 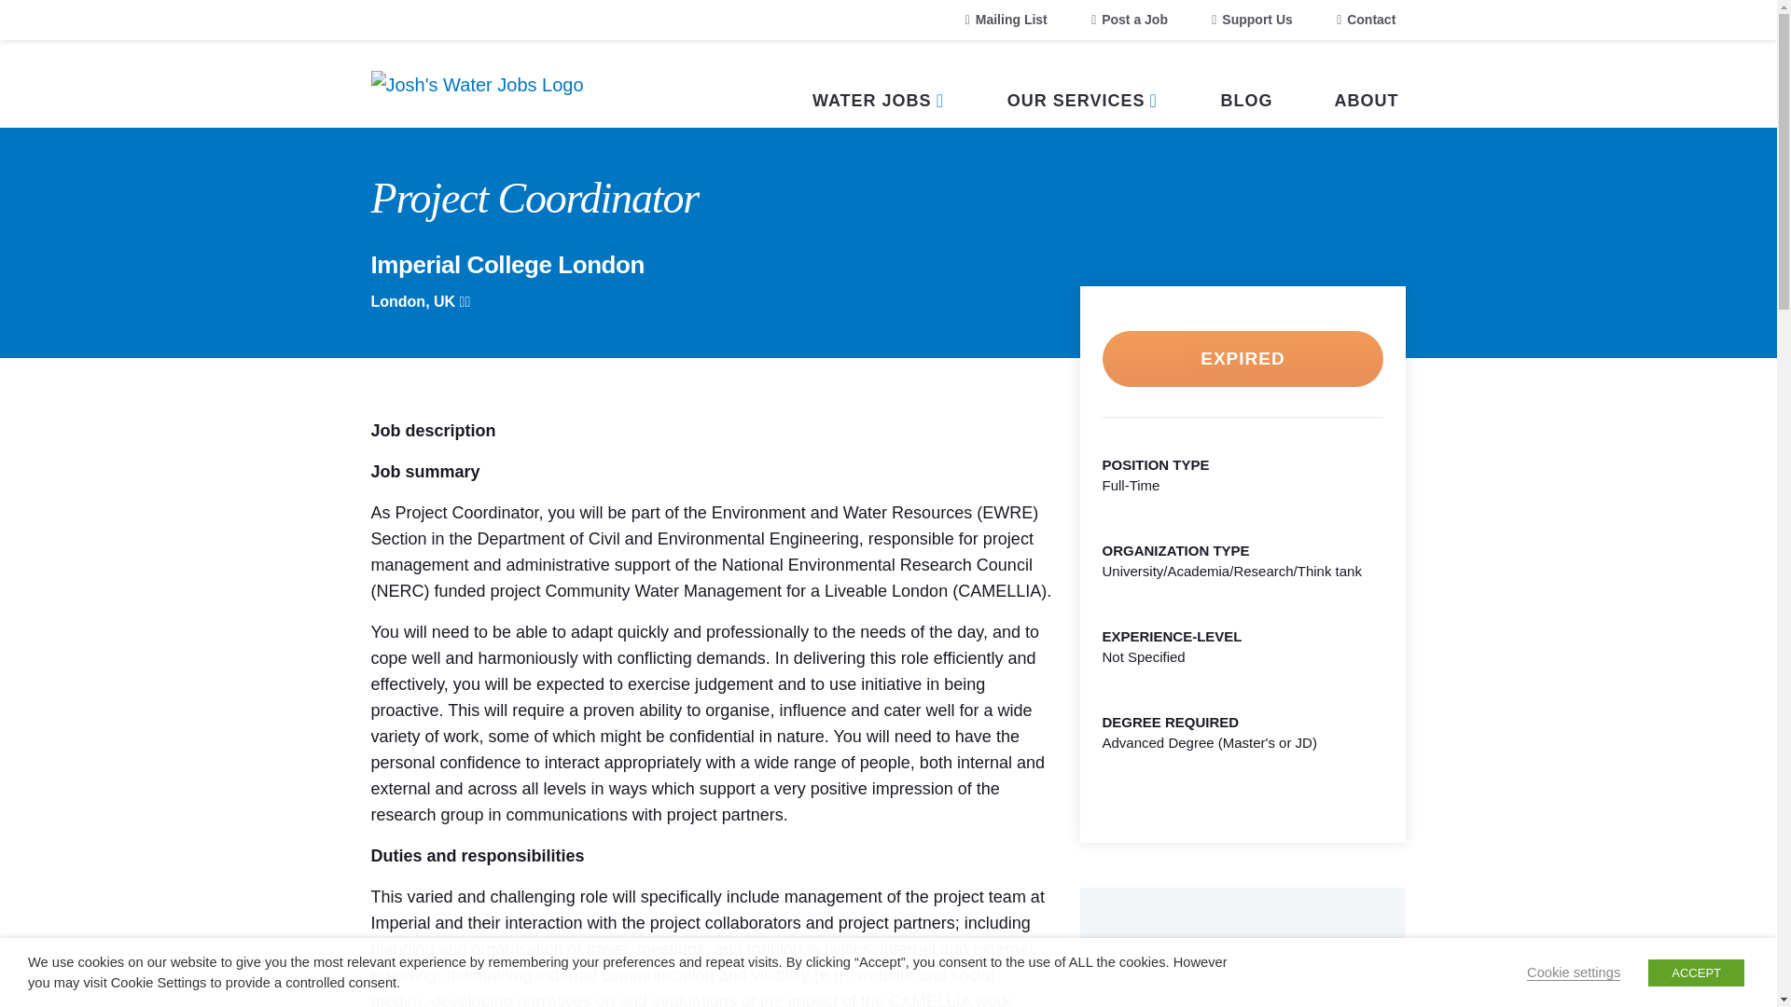 What do you see at coordinates (879, 84) in the screenshot?
I see `WATER JOBS` at bounding box center [879, 84].